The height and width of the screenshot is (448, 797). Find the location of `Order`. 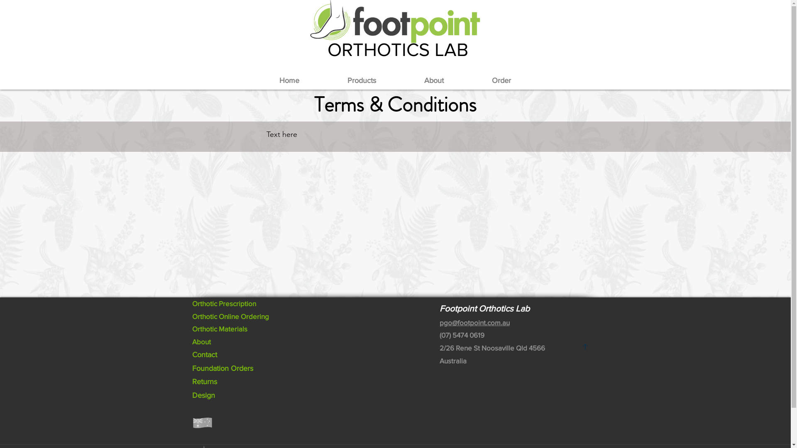

Order is located at coordinates (501, 80).